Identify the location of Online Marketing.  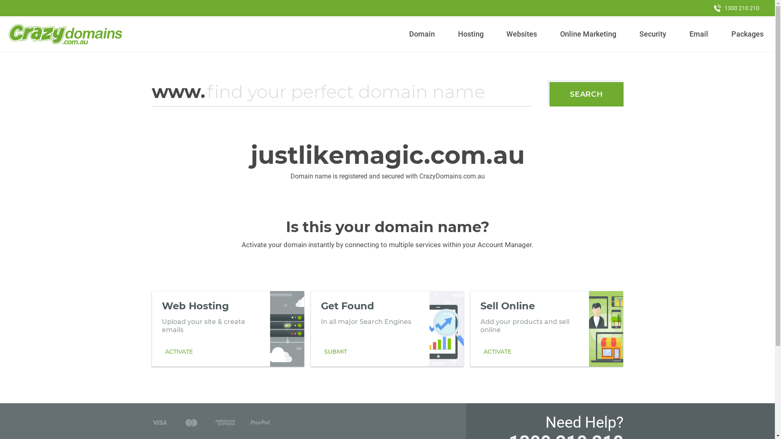
(588, 34).